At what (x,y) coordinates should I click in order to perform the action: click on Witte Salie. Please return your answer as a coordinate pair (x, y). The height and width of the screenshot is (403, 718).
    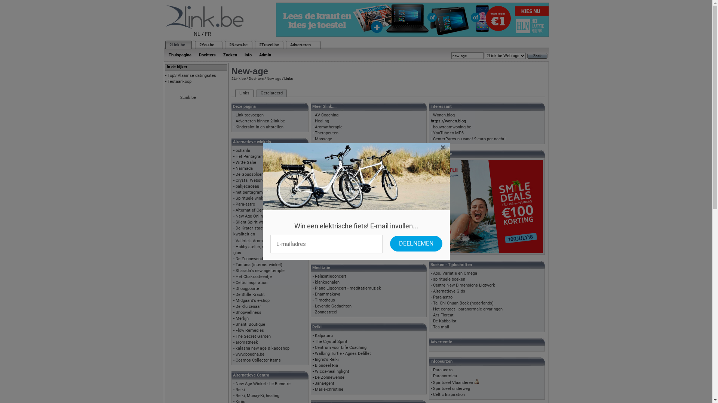
    Looking at the image, I should click on (246, 163).